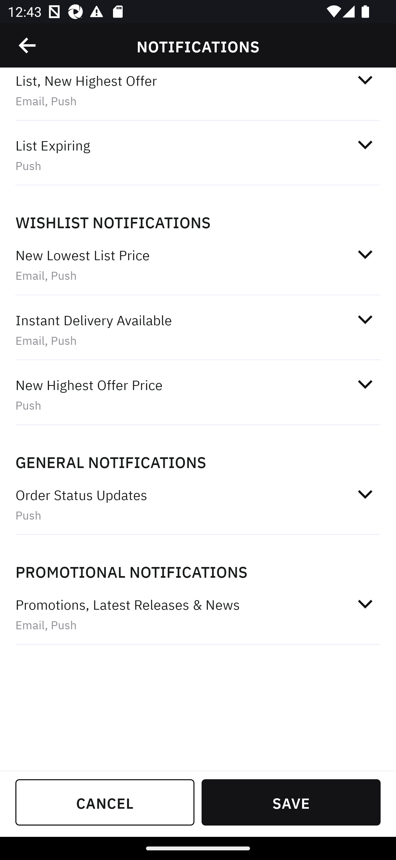  I want to click on , so click(28, 45).